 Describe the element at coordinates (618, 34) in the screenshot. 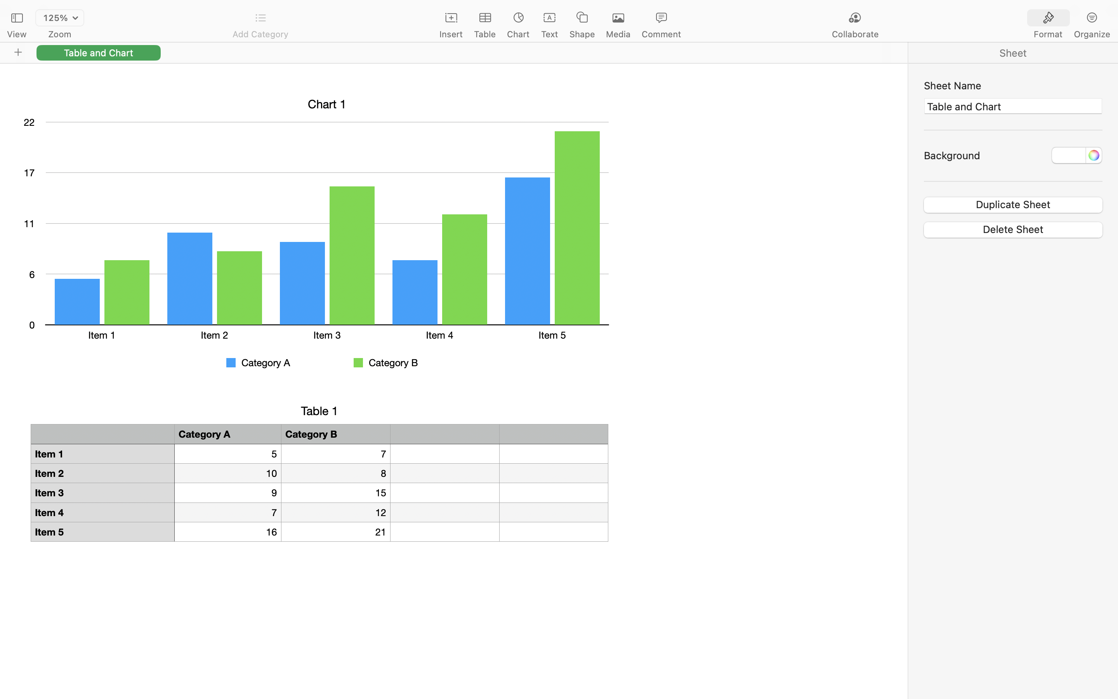

I see `Media` at that location.